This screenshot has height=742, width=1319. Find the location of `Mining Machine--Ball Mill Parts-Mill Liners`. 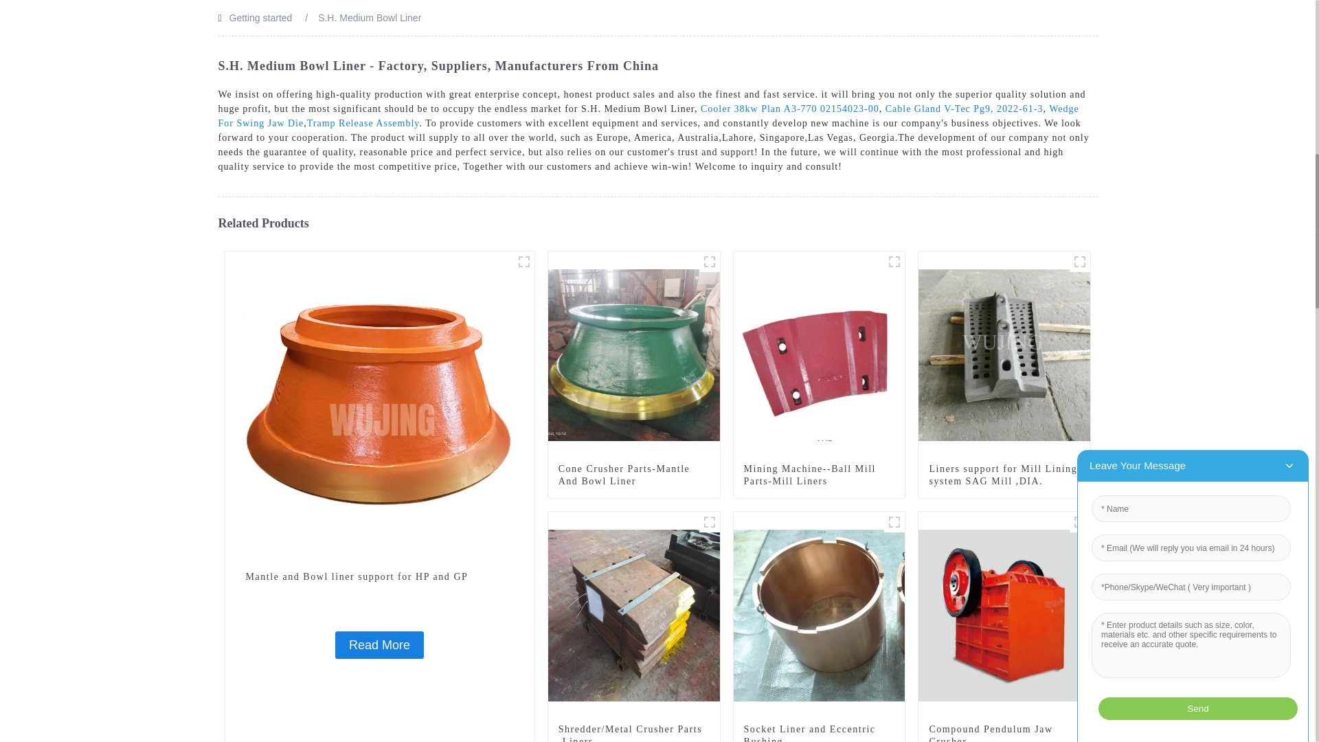

Mining Machine--Ball Mill Parts-Mill Liners is located at coordinates (819, 354).